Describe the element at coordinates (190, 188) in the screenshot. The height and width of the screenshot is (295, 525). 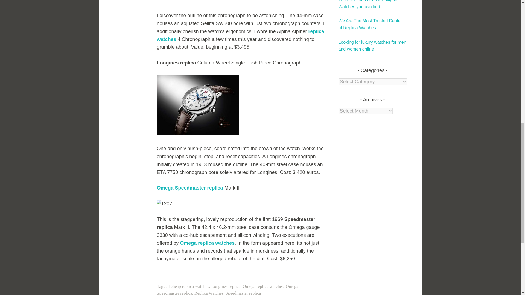
I see `Omega Speedmaster replica` at that location.